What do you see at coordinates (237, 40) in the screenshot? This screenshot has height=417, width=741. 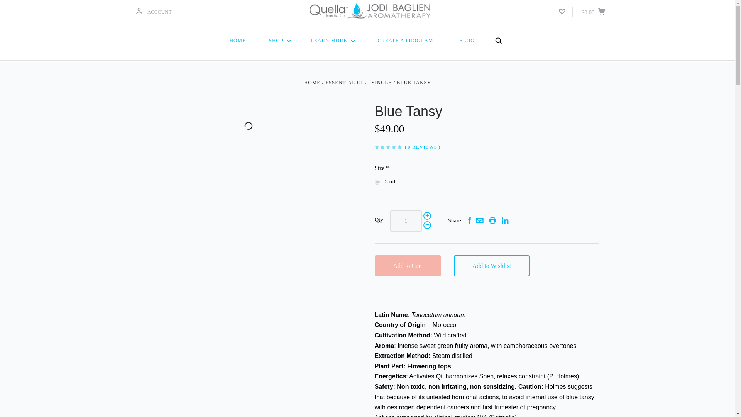 I see `HOME` at bounding box center [237, 40].